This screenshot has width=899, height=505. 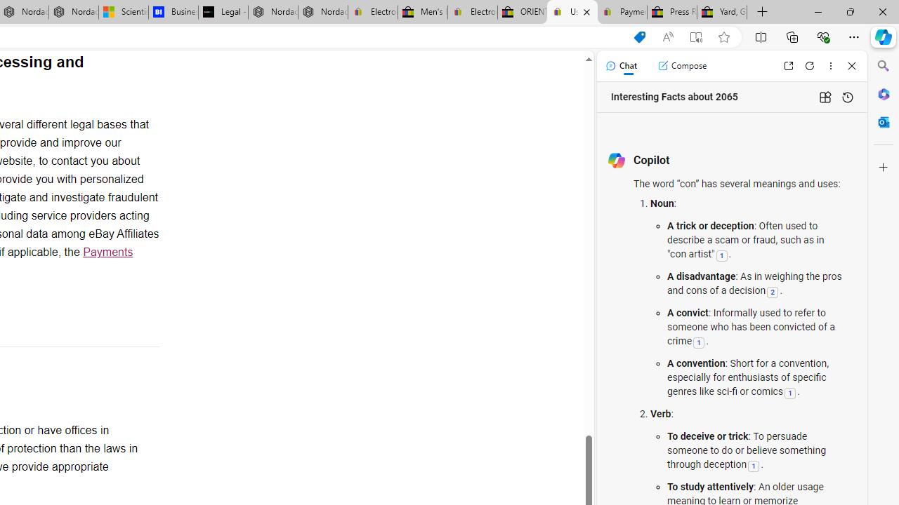 What do you see at coordinates (572, 13) in the screenshot?
I see `User Privacy Notice | eBay` at bounding box center [572, 13].